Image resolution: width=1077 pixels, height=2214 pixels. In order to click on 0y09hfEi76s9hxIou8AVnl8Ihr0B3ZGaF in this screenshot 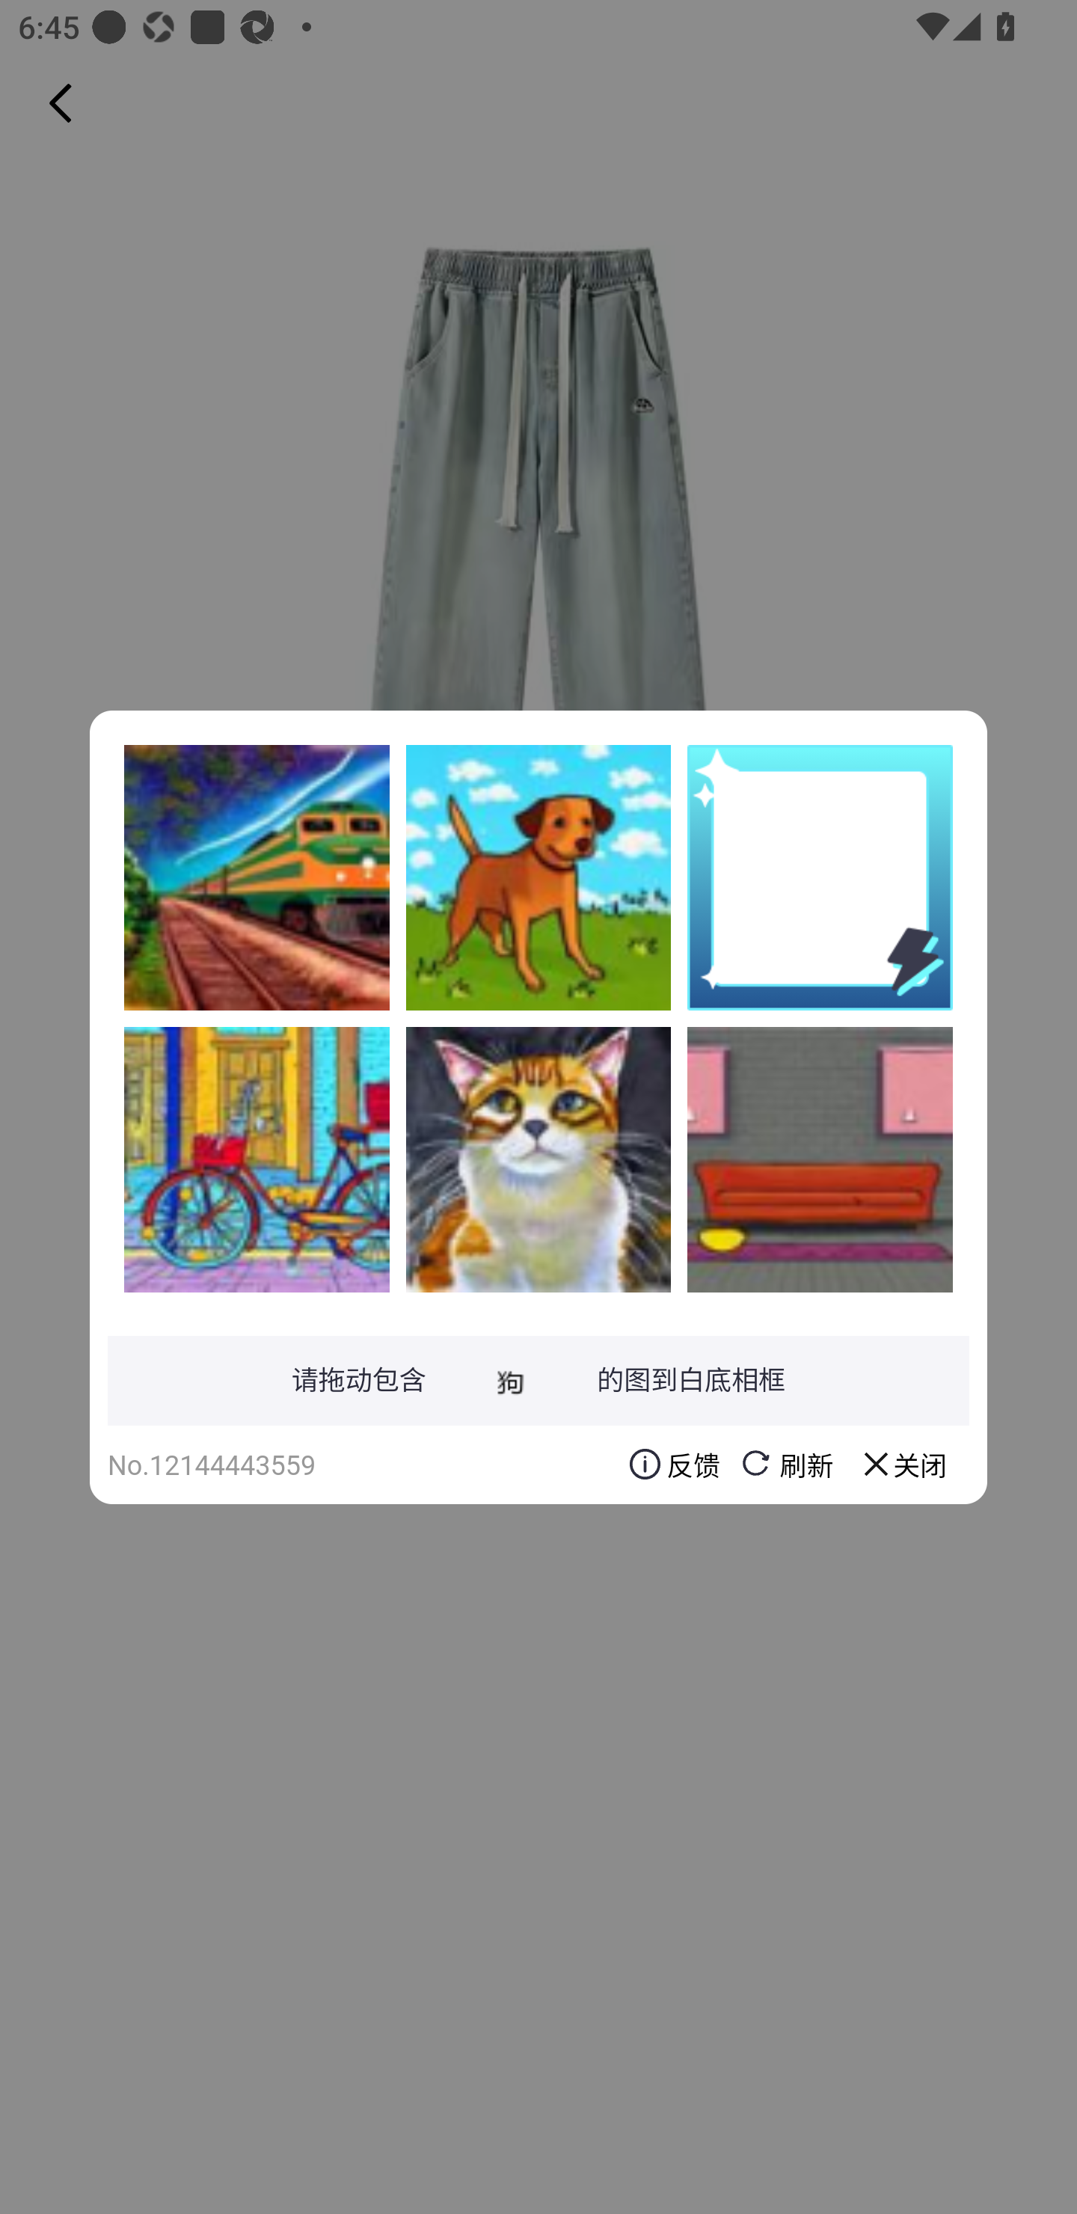, I will do `click(538, 1159)`.